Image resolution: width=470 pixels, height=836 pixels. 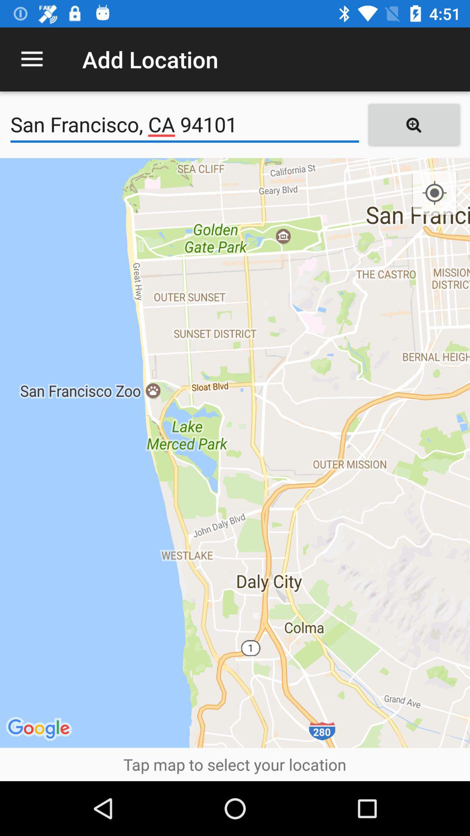 I want to click on press the icon at the top, so click(x=185, y=125).